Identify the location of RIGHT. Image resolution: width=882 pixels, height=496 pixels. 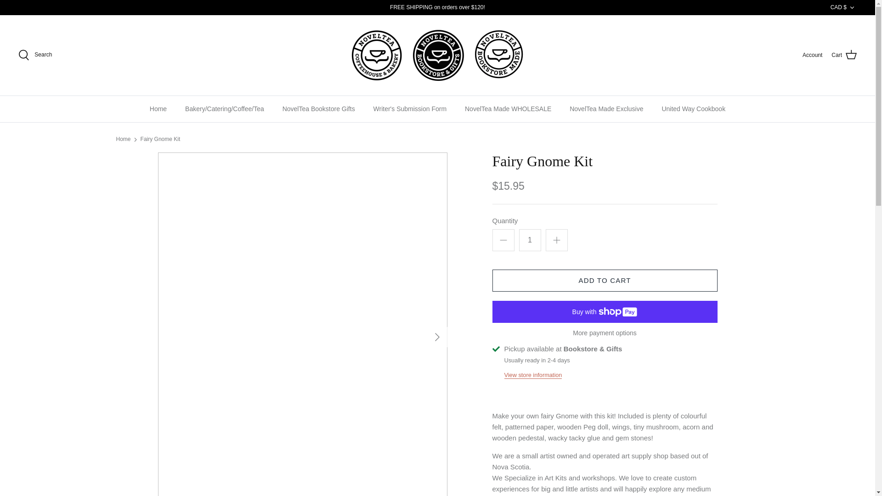
(437, 337).